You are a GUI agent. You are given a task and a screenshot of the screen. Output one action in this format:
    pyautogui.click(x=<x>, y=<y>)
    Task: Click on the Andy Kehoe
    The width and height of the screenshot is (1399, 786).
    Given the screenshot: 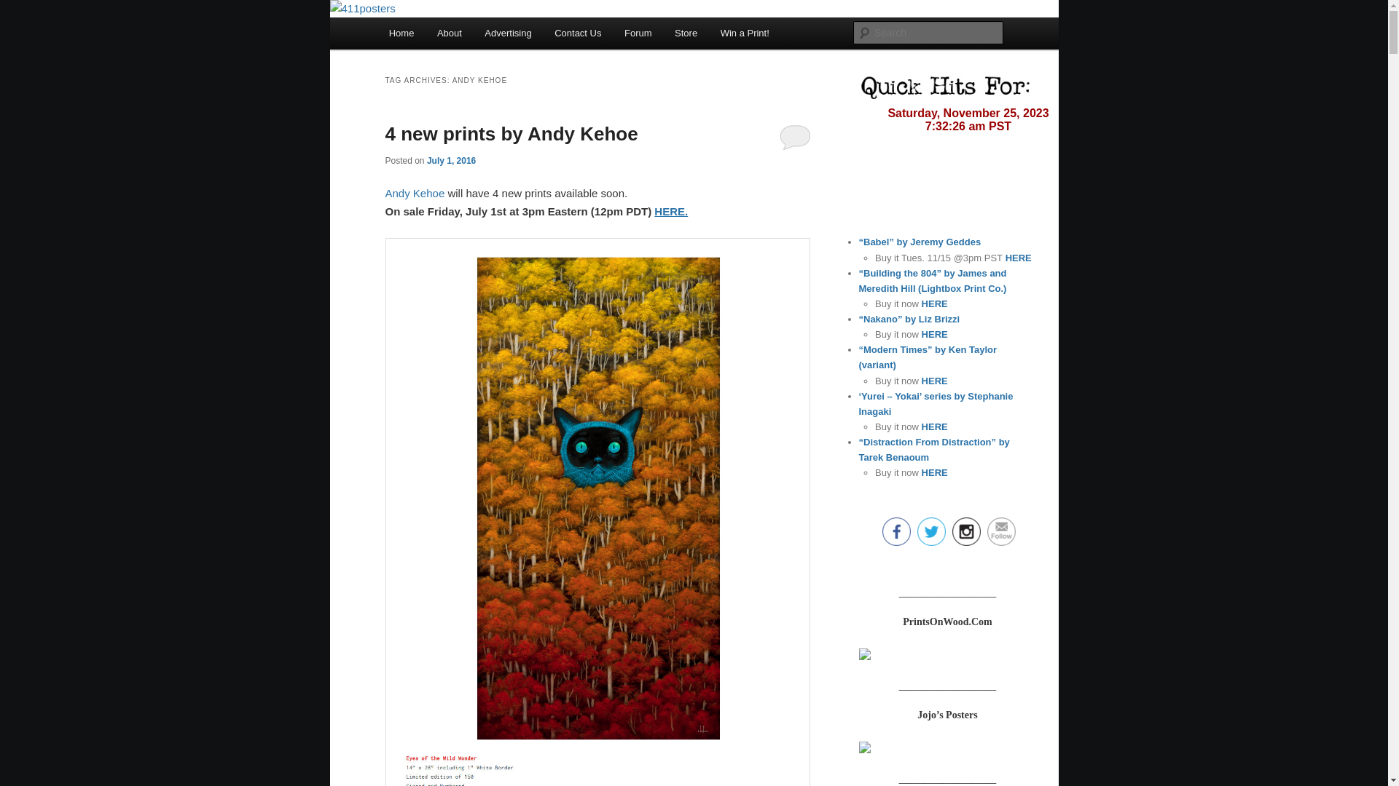 What is the action you would take?
    pyautogui.click(x=415, y=194)
    